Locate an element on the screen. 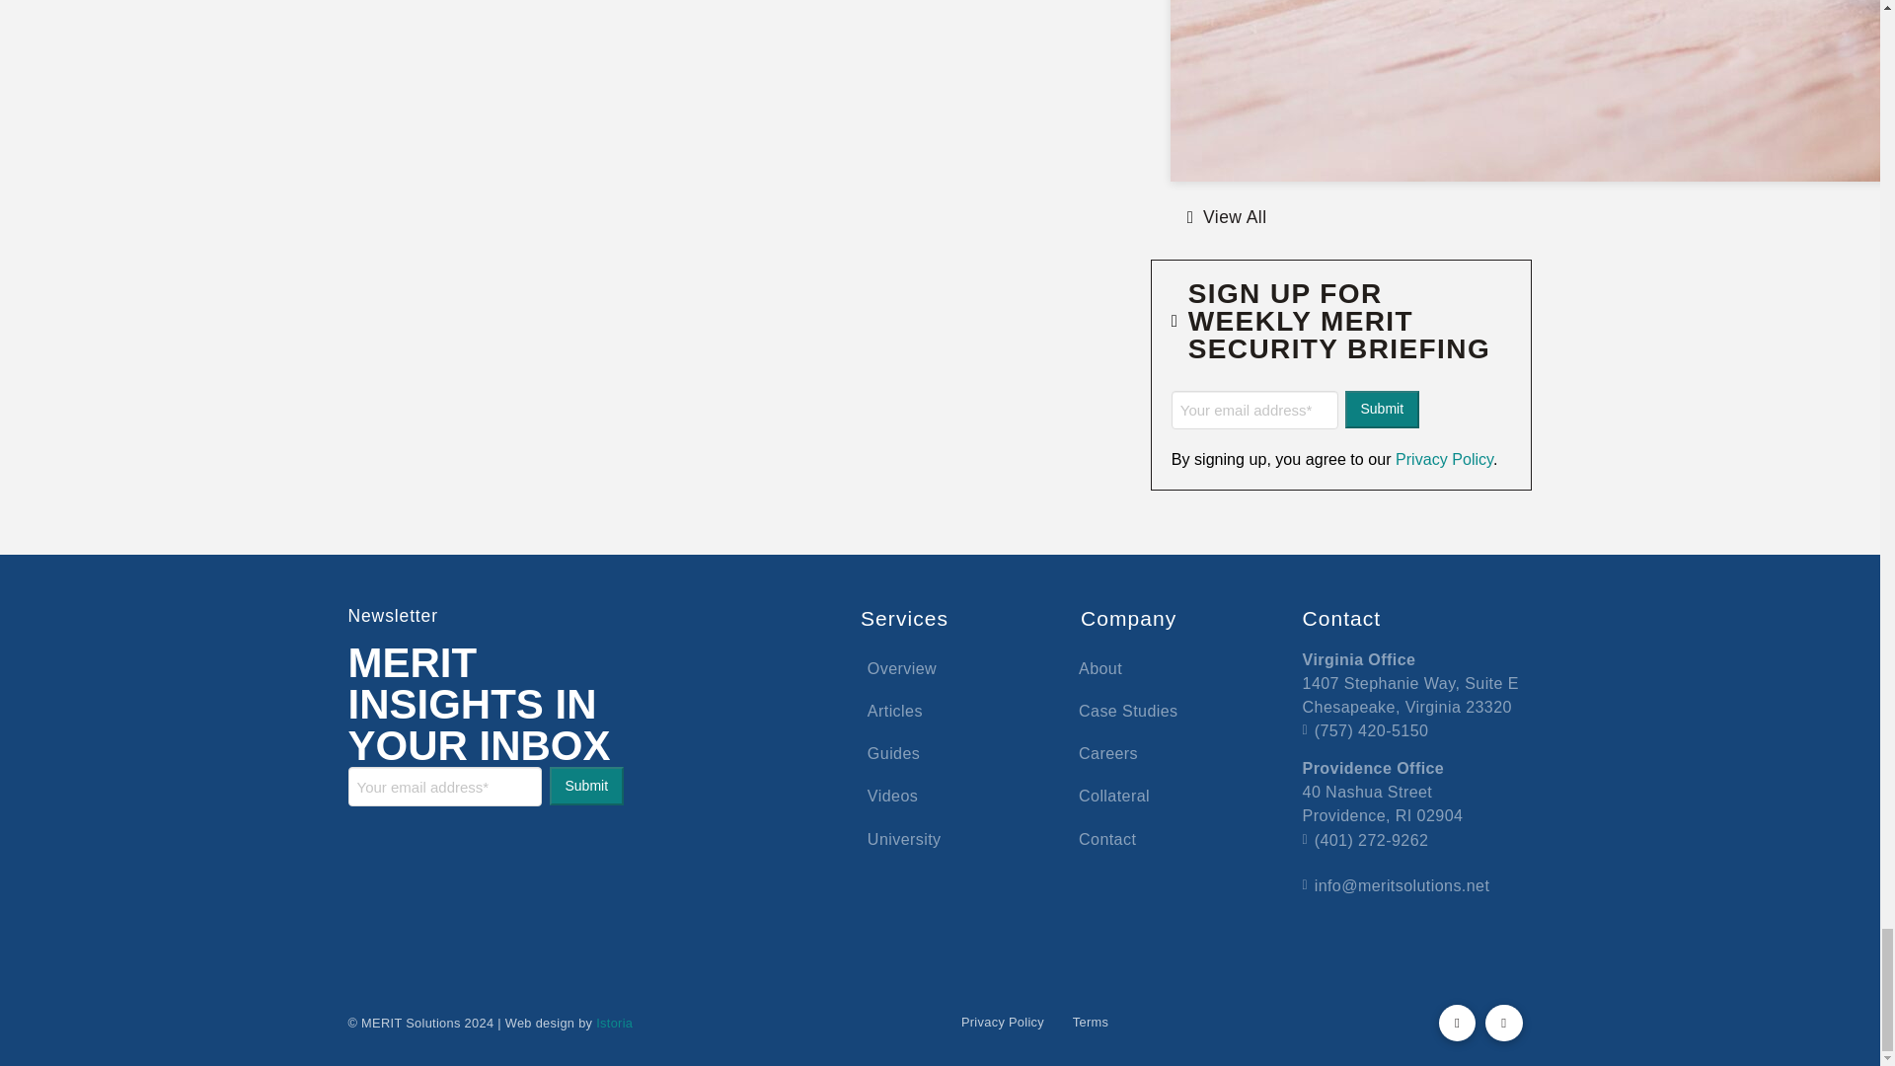 Image resolution: width=1895 pixels, height=1066 pixels. SIGN UP FOR WEEKLY MERIT SECURITY BRIEFING is located at coordinates (1341, 336).